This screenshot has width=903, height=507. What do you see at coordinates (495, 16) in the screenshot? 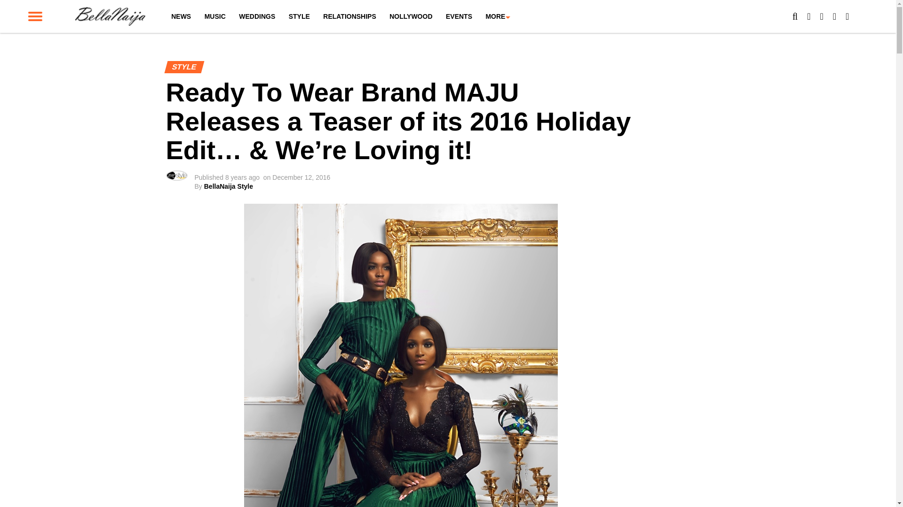
I see `MORE` at bounding box center [495, 16].